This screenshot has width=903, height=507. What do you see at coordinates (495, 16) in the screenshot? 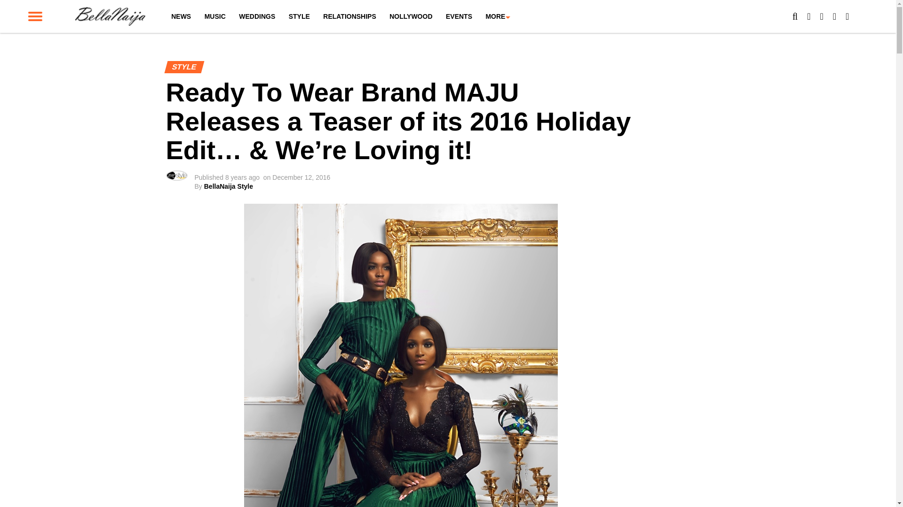
I see `MORE` at bounding box center [495, 16].